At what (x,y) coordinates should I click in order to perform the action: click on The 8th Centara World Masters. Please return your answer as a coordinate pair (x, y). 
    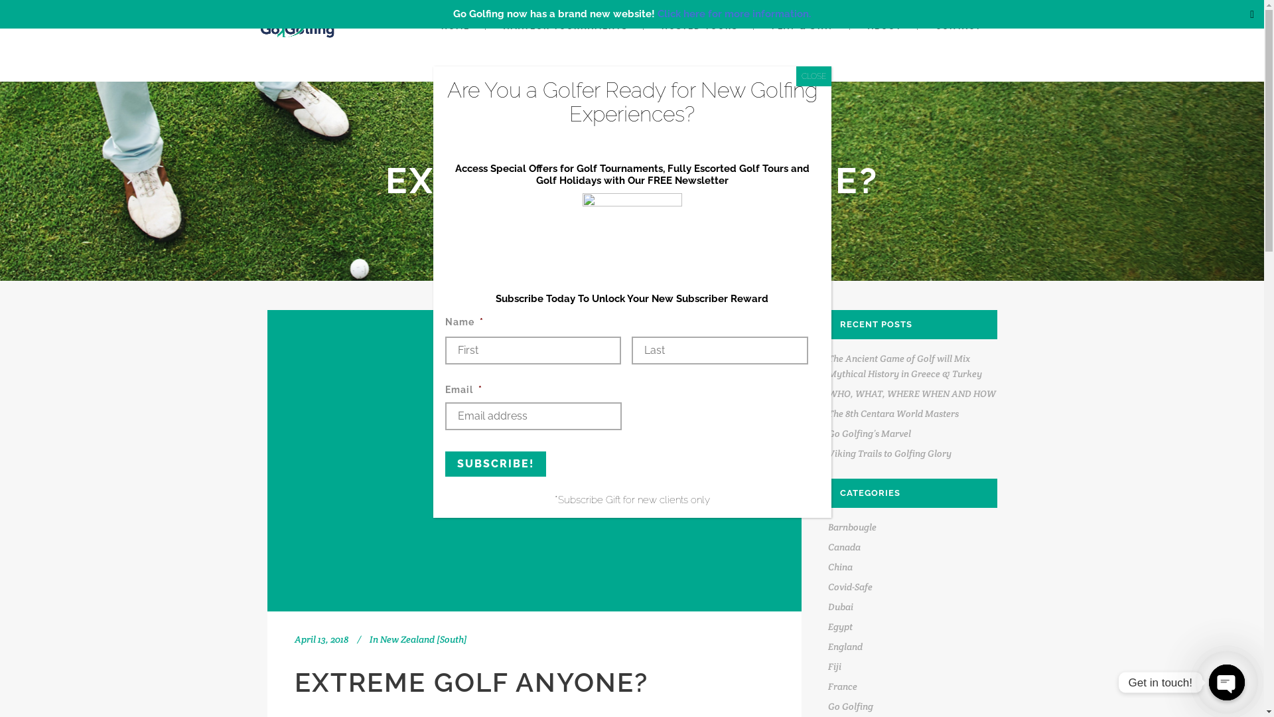
    Looking at the image, I should click on (893, 414).